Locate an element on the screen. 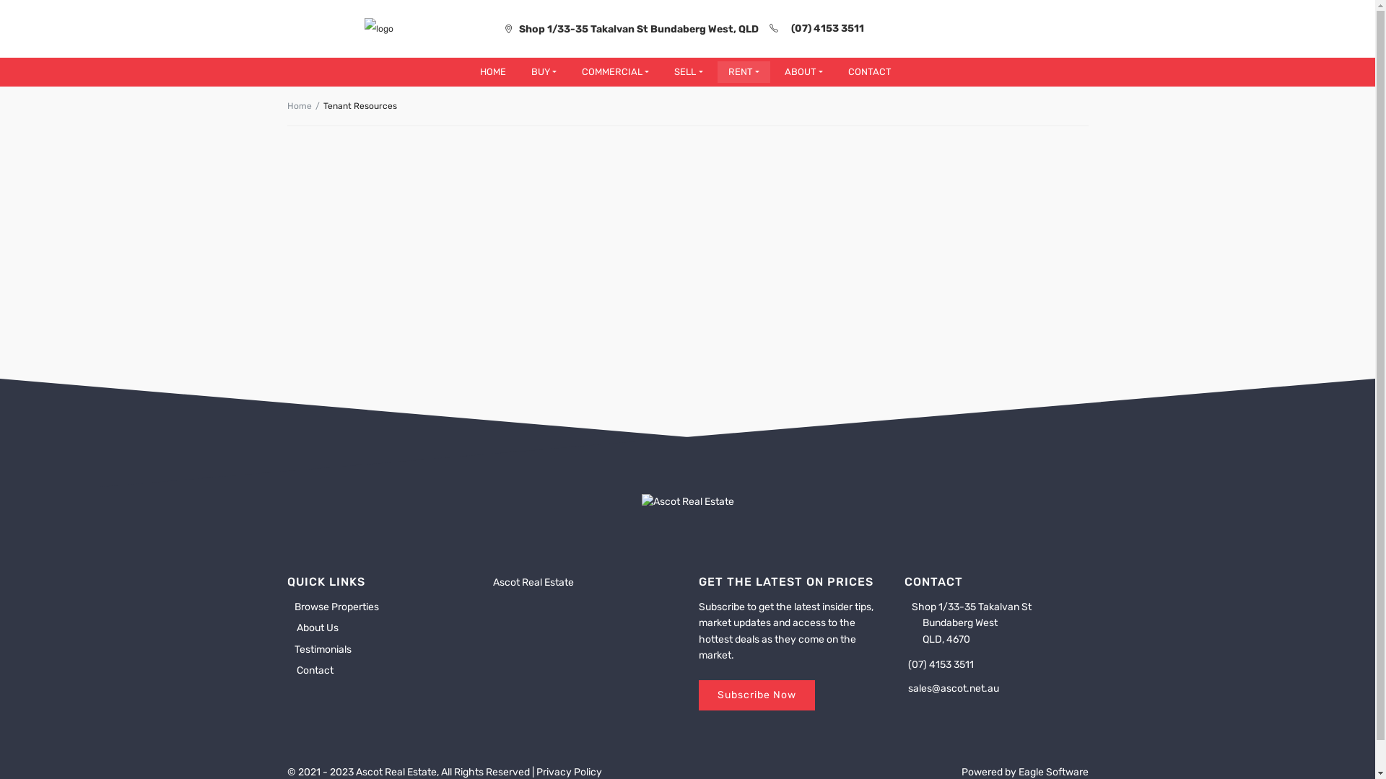 This screenshot has height=779, width=1386. About Us is located at coordinates (313, 628).